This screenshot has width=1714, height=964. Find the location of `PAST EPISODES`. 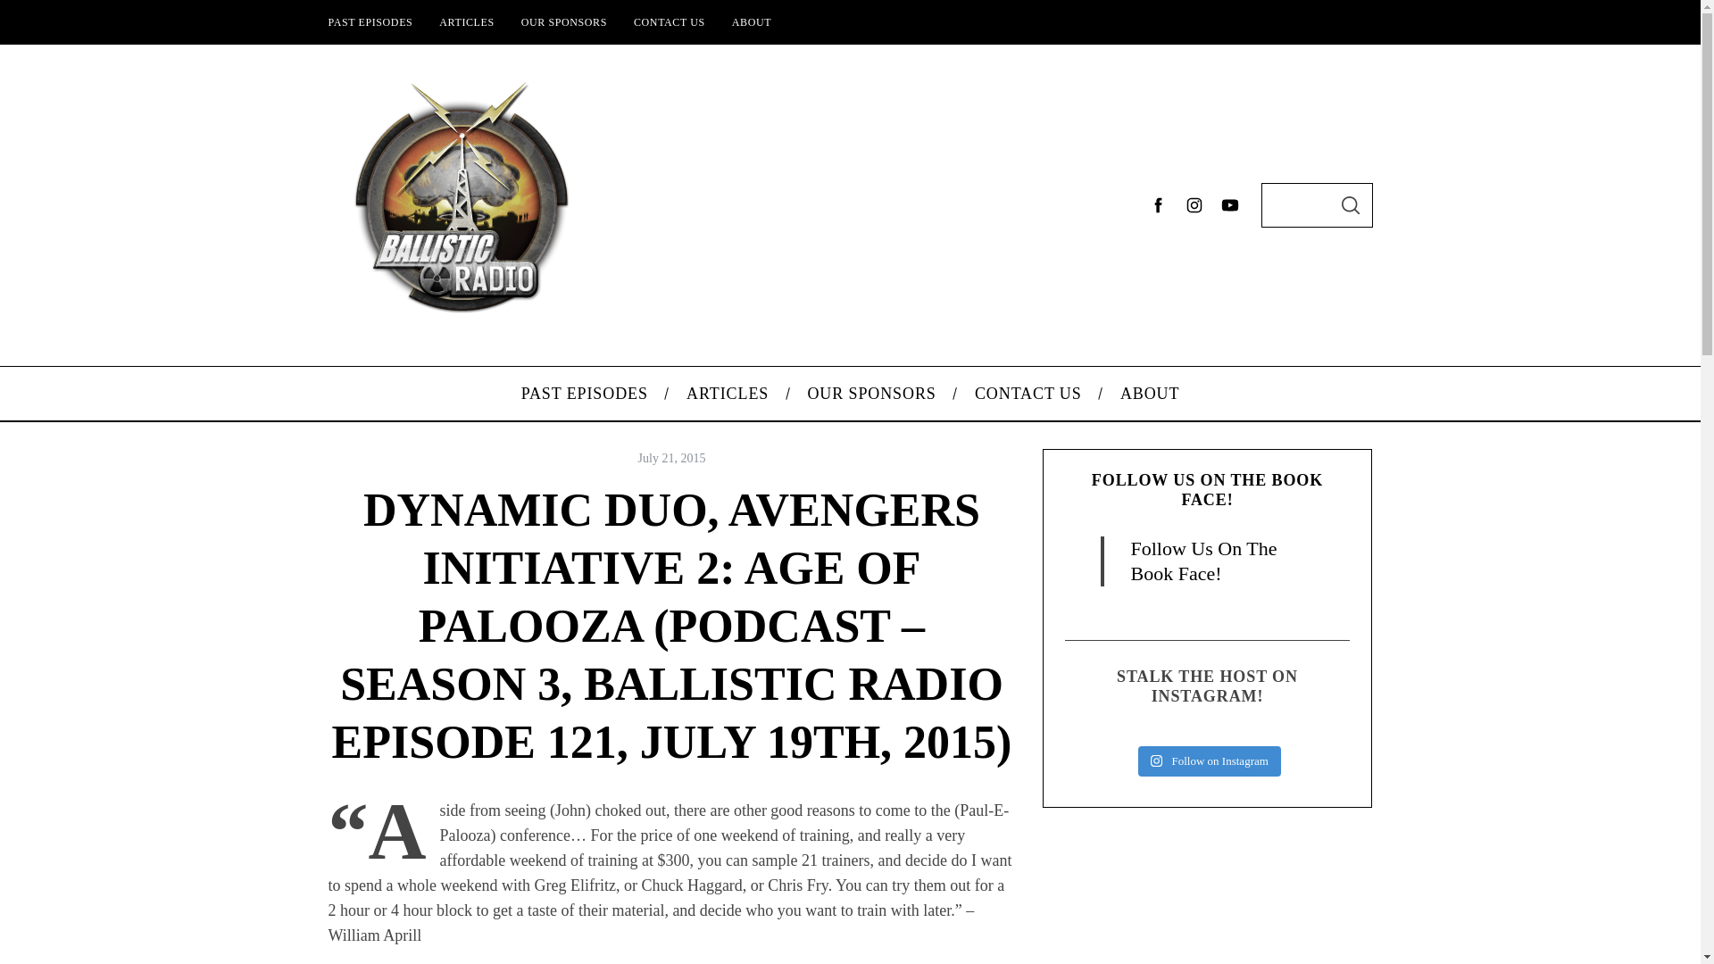

PAST EPISODES is located at coordinates (370, 21).